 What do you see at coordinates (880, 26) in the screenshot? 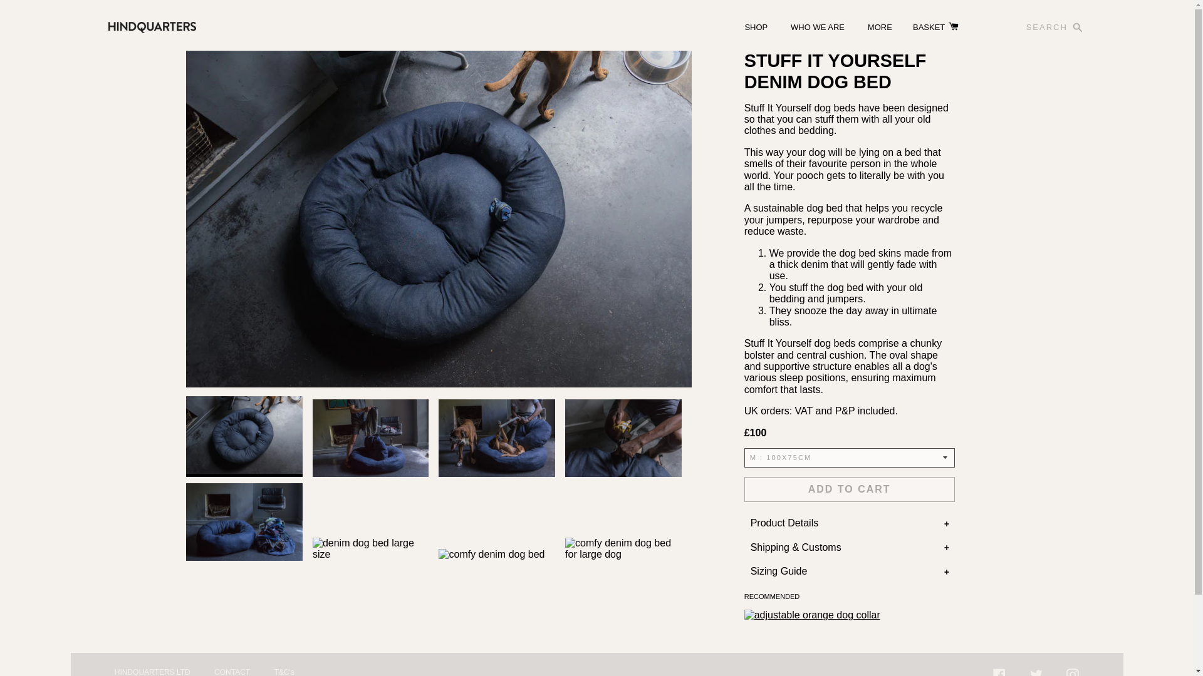
I see `MORE` at bounding box center [880, 26].